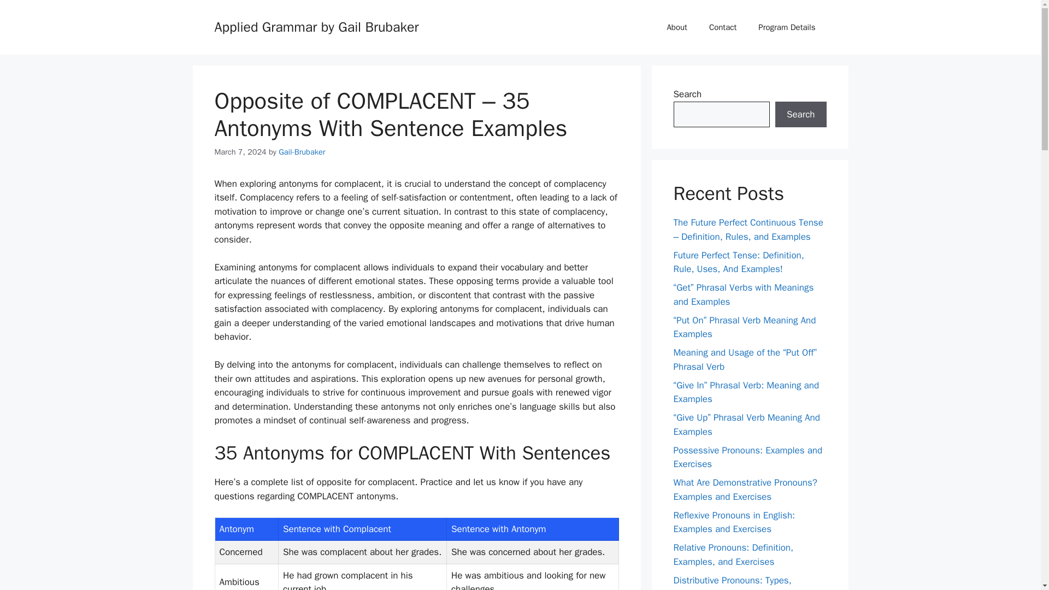 The width and height of the screenshot is (1049, 590). What do you see at coordinates (734, 522) in the screenshot?
I see `Reflexive Pronouns in English: Examples and Exercises` at bounding box center [734, 522].